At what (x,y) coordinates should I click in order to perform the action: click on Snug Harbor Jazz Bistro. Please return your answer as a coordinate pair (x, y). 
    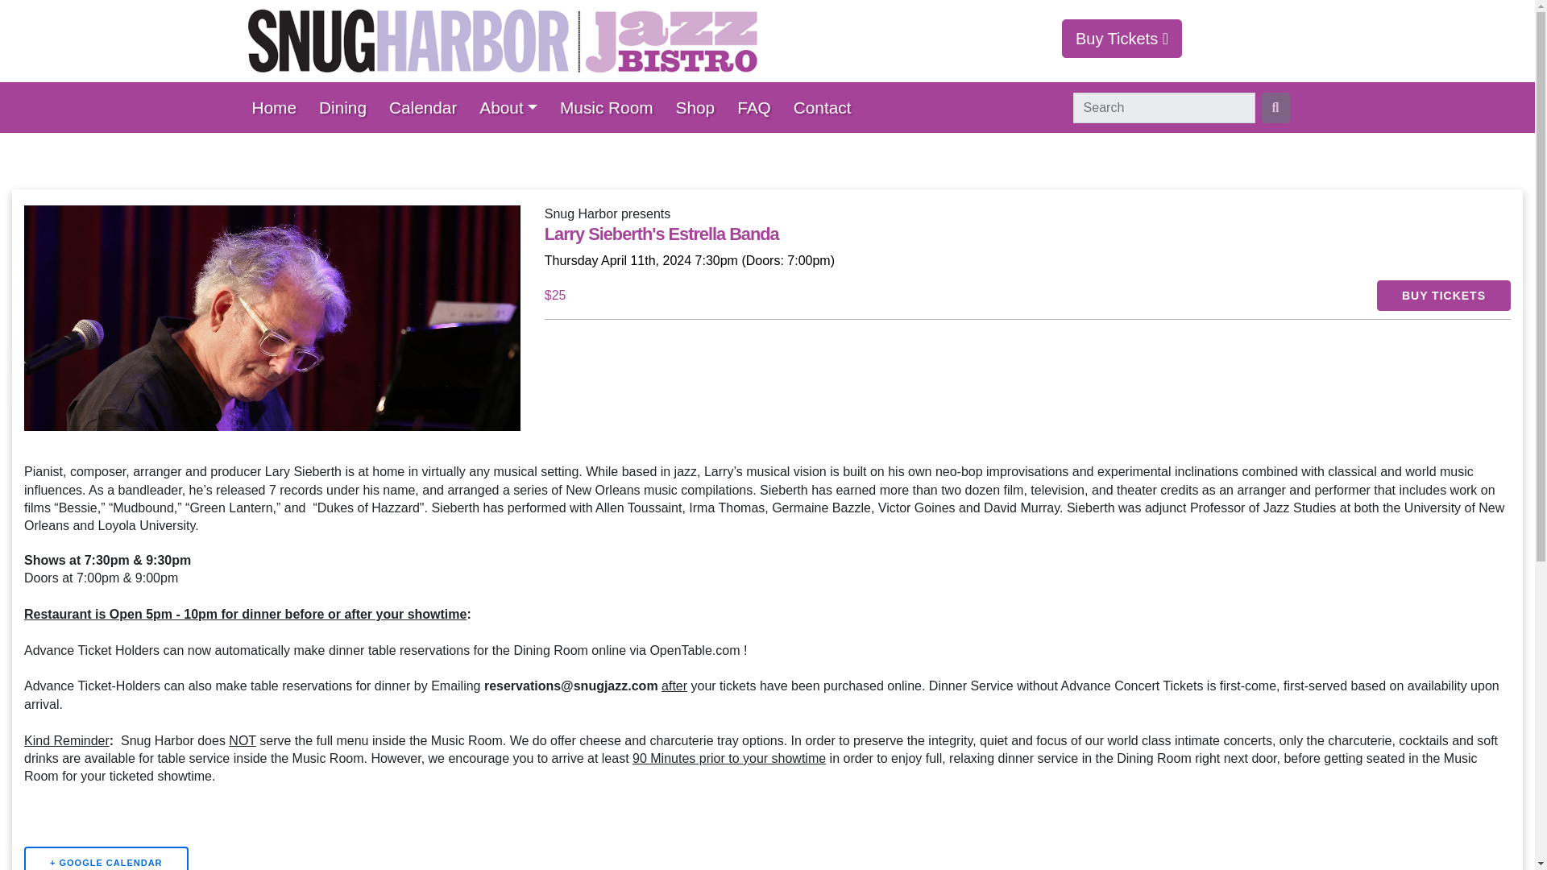
    Looking at the image, I should click on (501, 40).